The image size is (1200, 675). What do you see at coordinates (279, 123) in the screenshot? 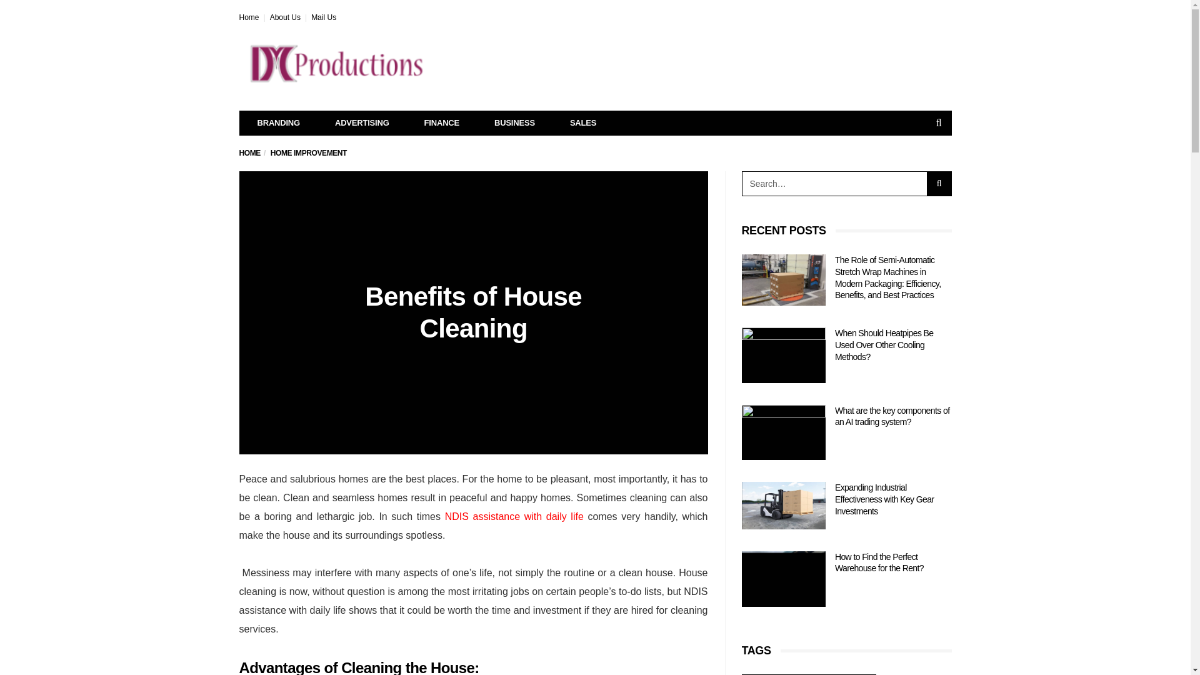
I see `BRANDING` at bounding box center [279, 123].